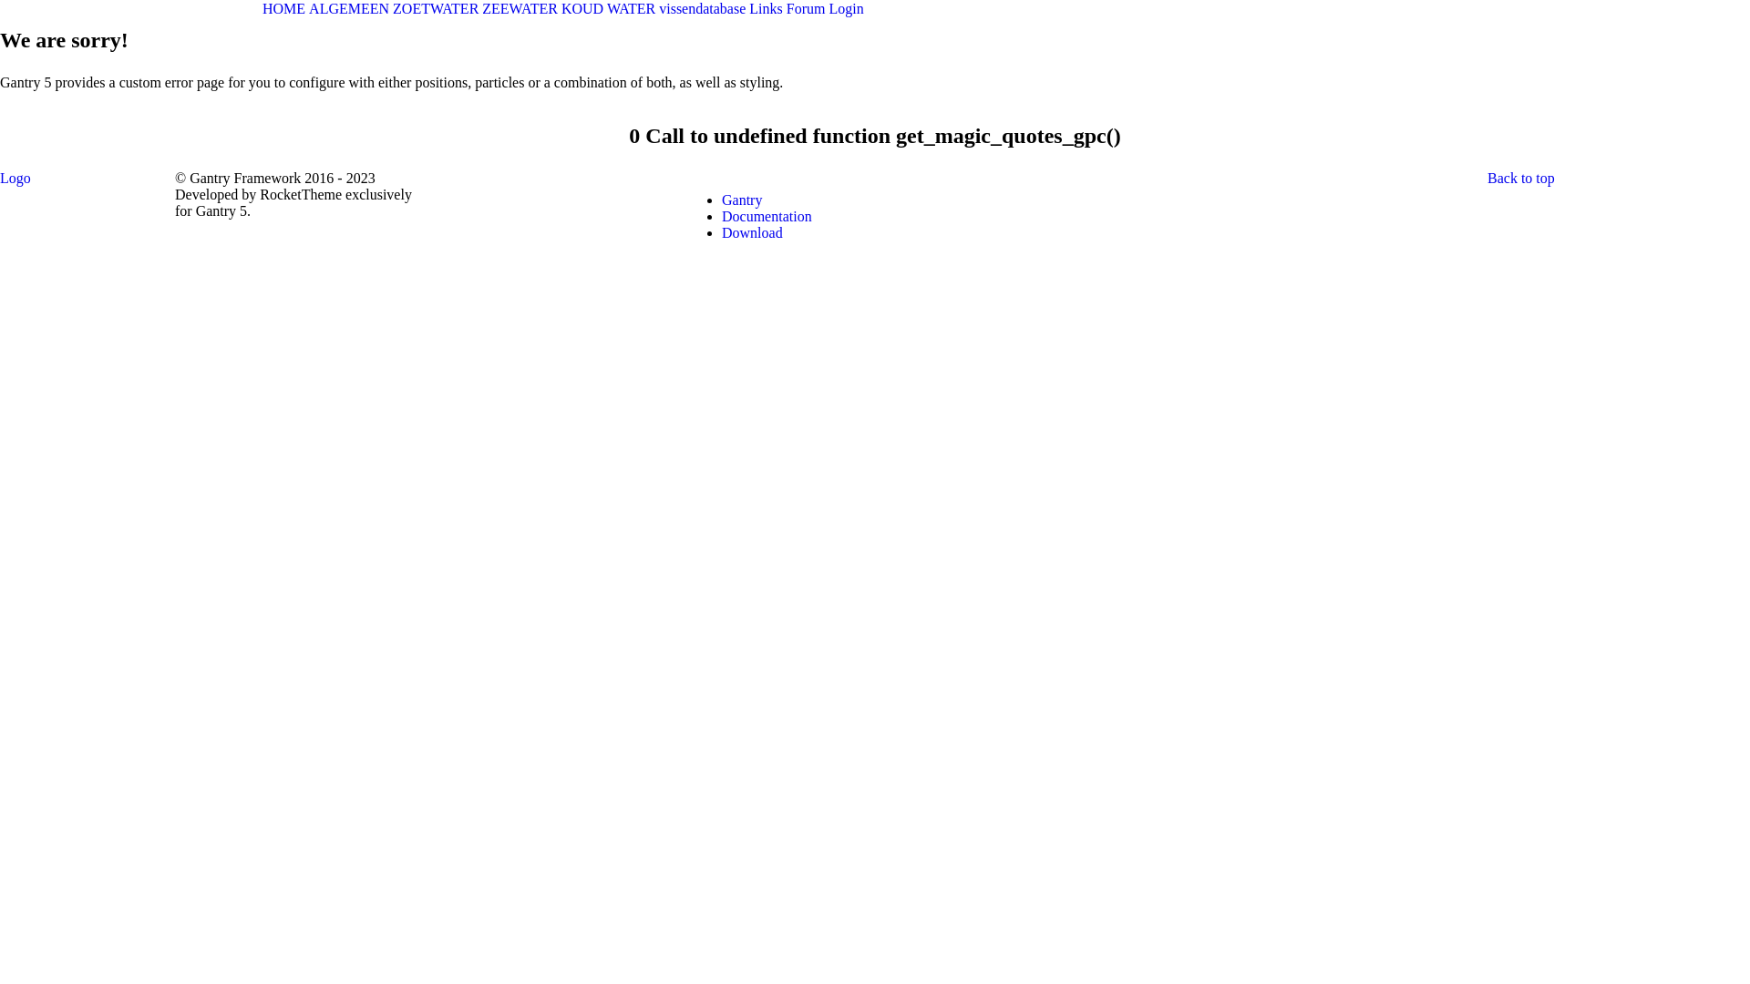  Describe the element at coordinates (436, 9) in the screenshot. I see `ZOETWATER` at that location.